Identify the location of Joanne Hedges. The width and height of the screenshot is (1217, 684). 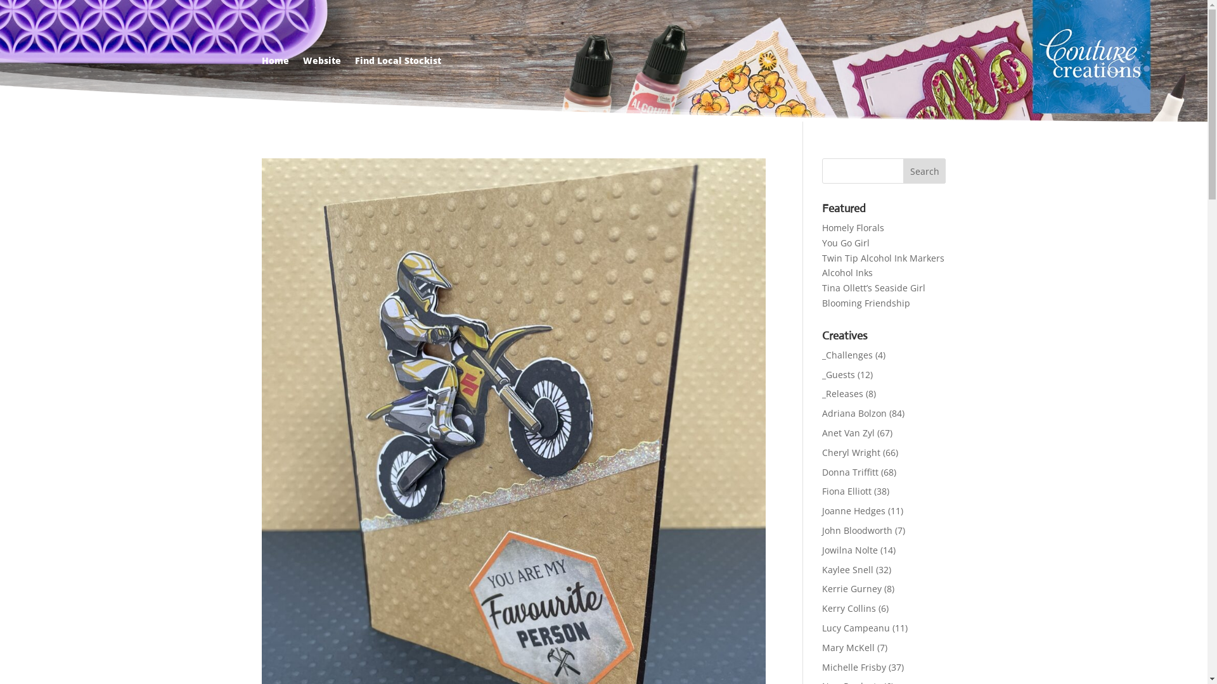
(854, 510).